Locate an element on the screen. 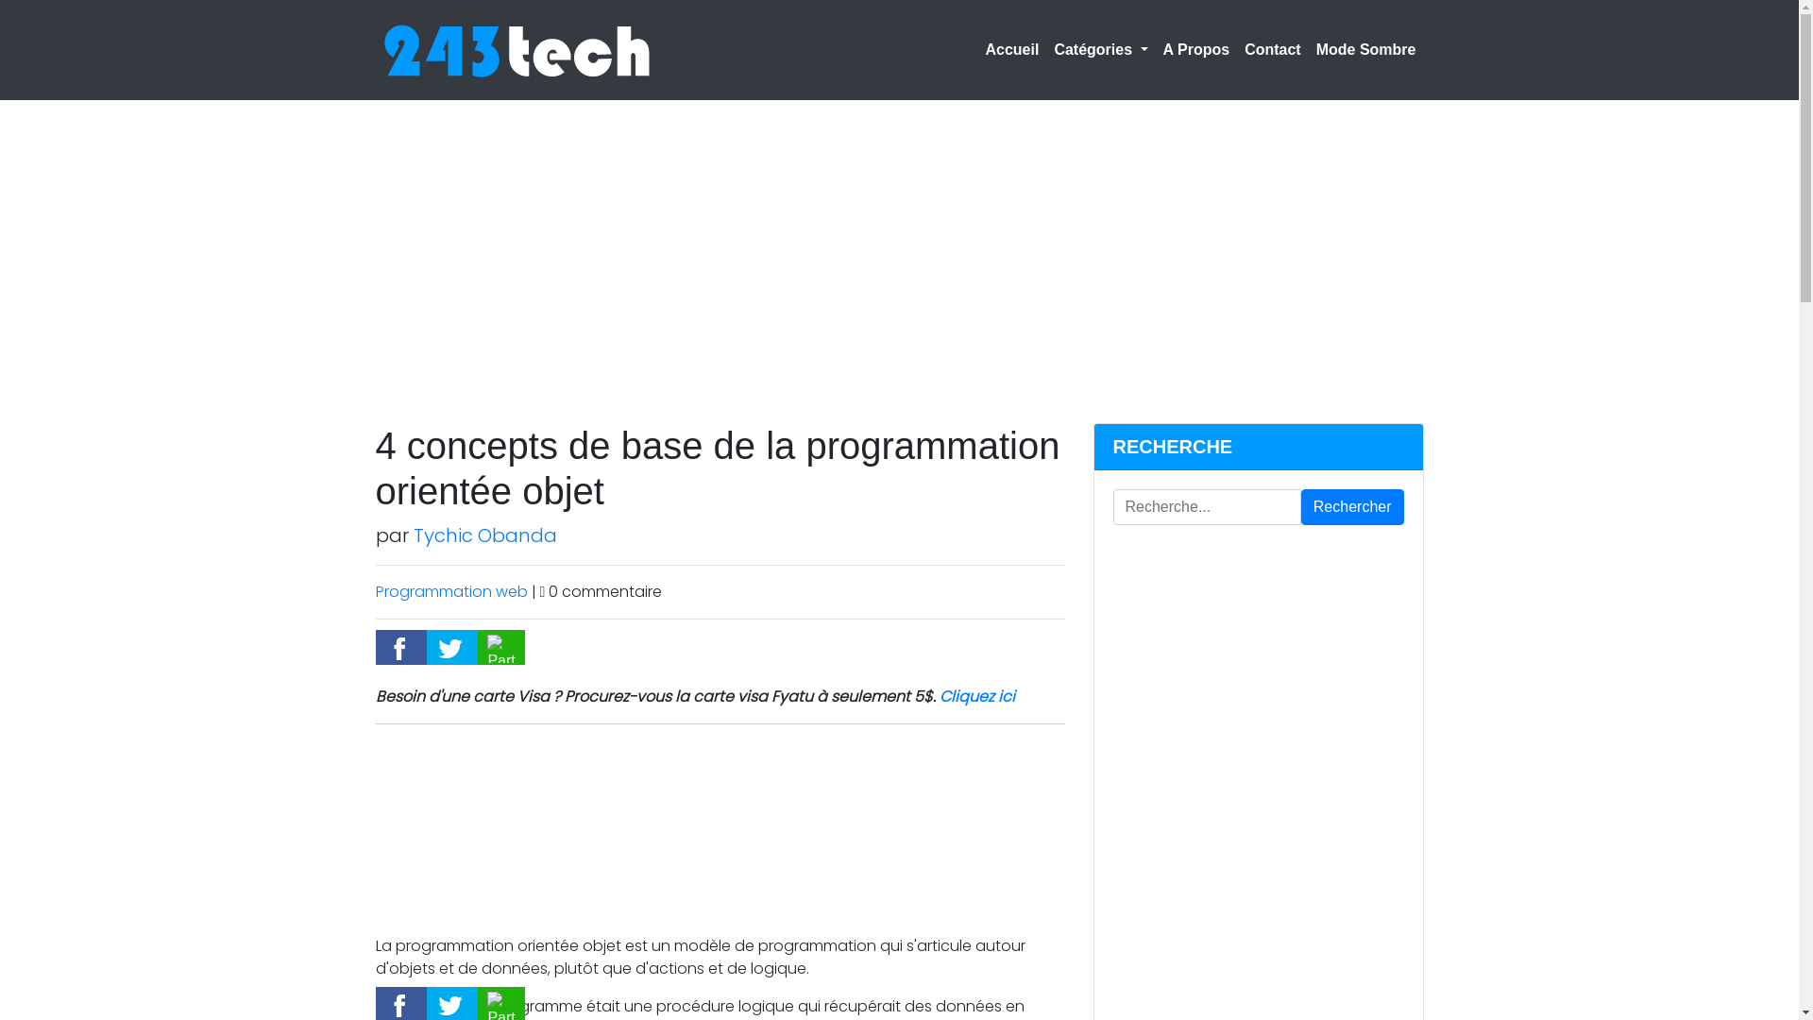 This screenshot has width=1813, height=1020. A Propos is located at coordinates (1197, 50).